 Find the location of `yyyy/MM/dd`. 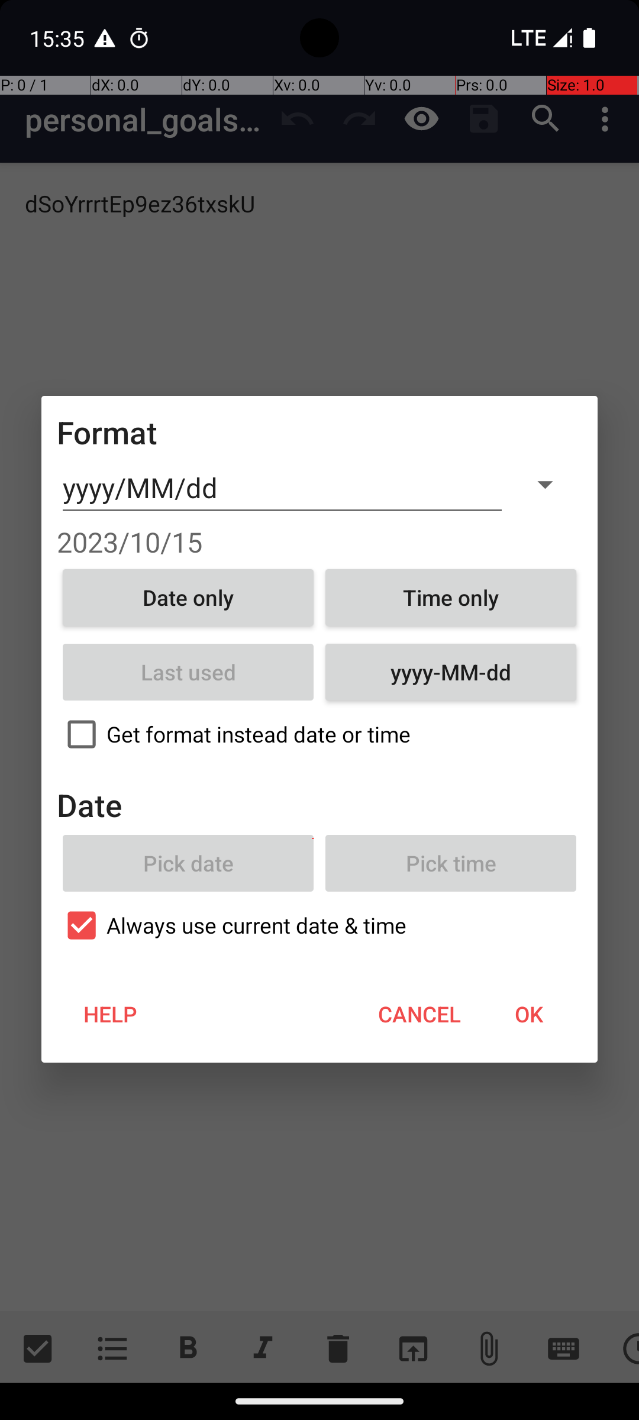

yyyy/MM/dd is located at coordinates (282, 488).